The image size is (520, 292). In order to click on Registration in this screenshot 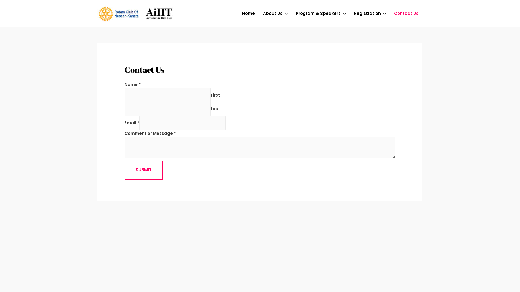, I will do `click(370, 14)`.